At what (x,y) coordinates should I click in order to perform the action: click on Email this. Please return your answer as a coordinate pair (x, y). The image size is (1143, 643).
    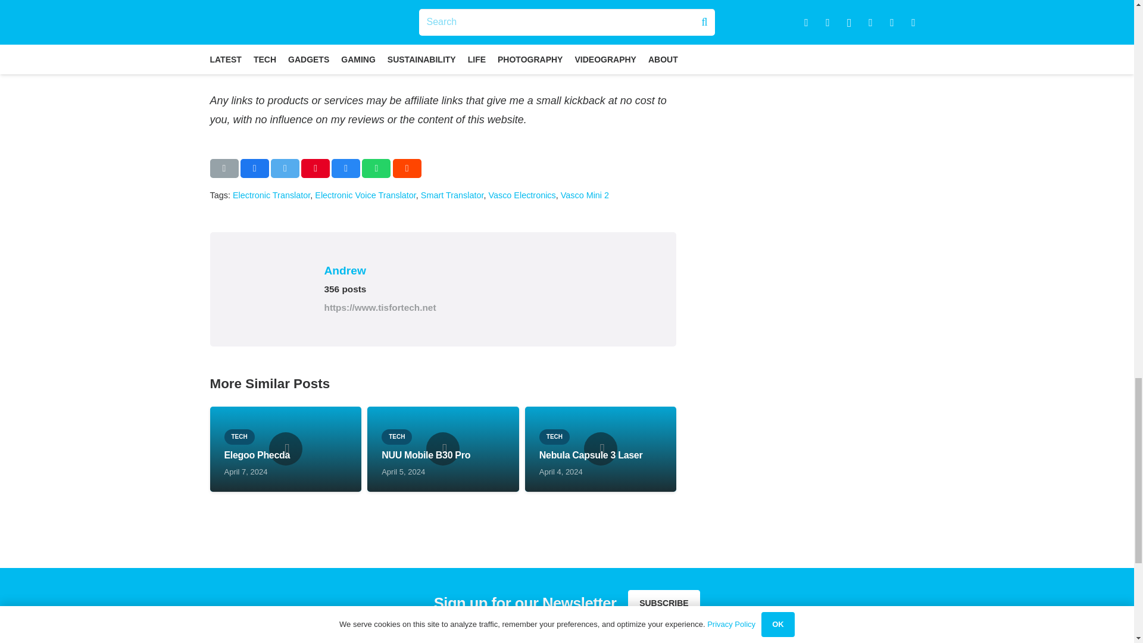
    Looking at the image, I should click on (223, 168).